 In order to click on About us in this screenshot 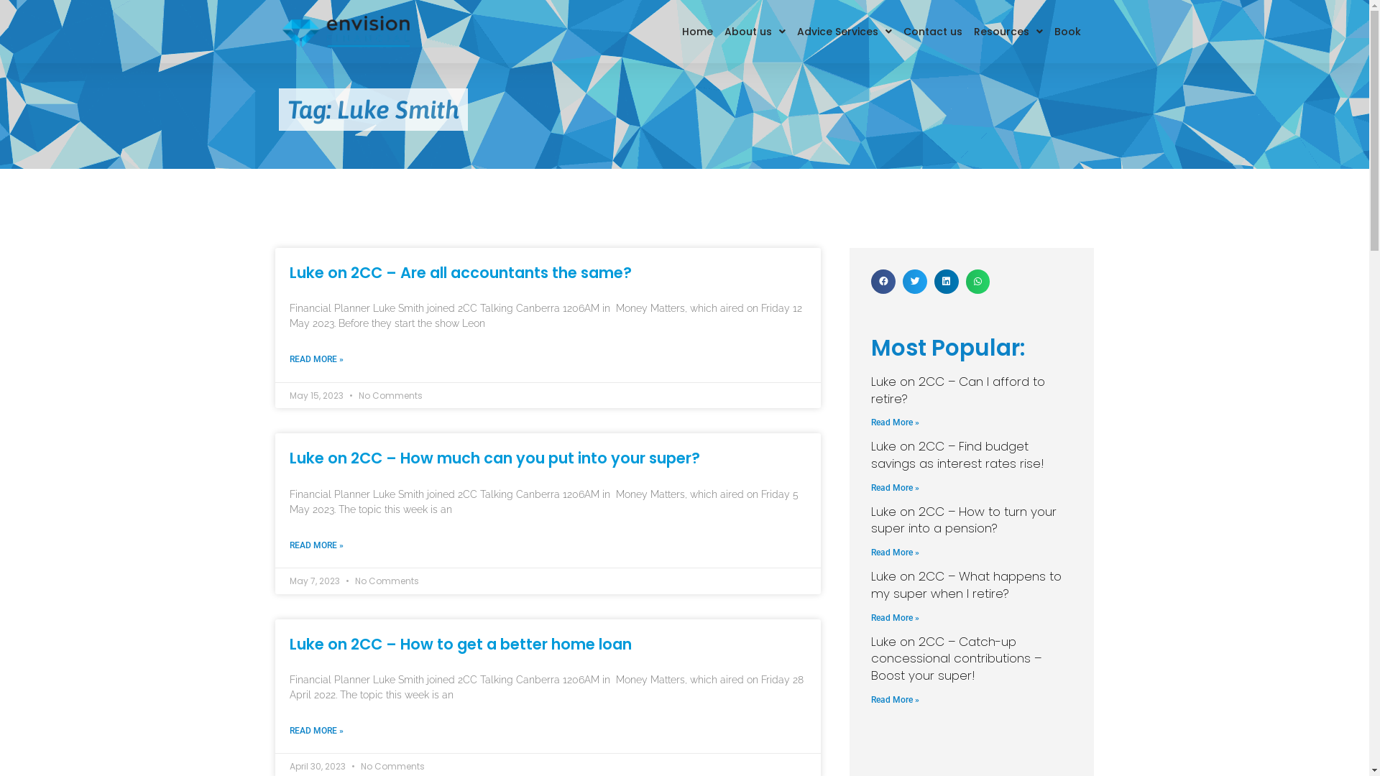, I will do `click(755, 32)`.